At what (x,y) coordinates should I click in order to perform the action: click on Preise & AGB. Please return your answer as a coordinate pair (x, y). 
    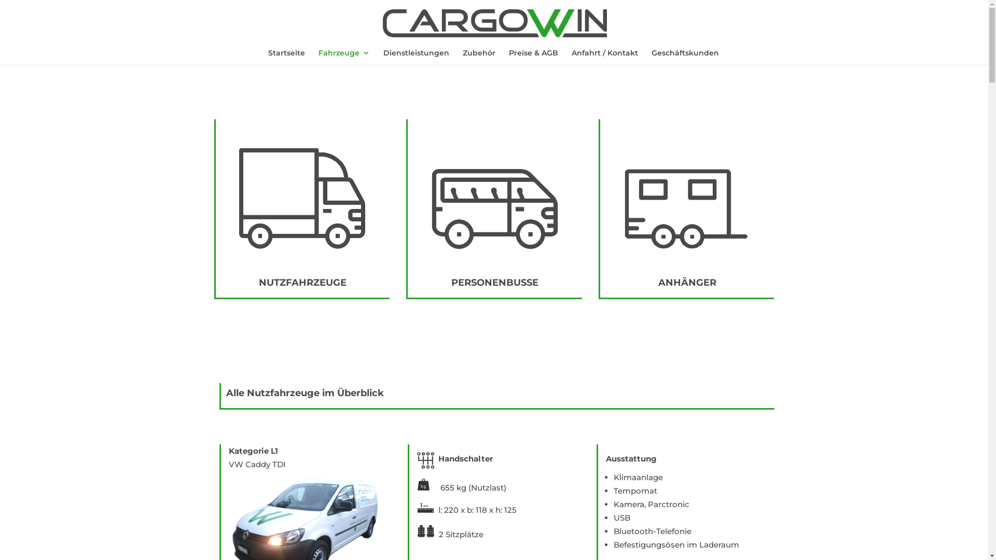
    Looking at the image, I should click on (533, 57).